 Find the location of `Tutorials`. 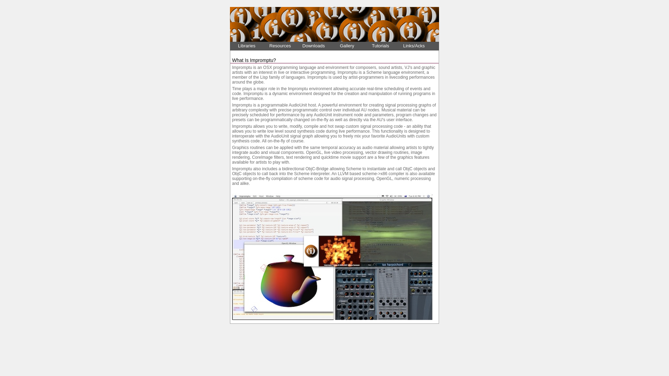

Tutorials is located at coordinates (380, 46).